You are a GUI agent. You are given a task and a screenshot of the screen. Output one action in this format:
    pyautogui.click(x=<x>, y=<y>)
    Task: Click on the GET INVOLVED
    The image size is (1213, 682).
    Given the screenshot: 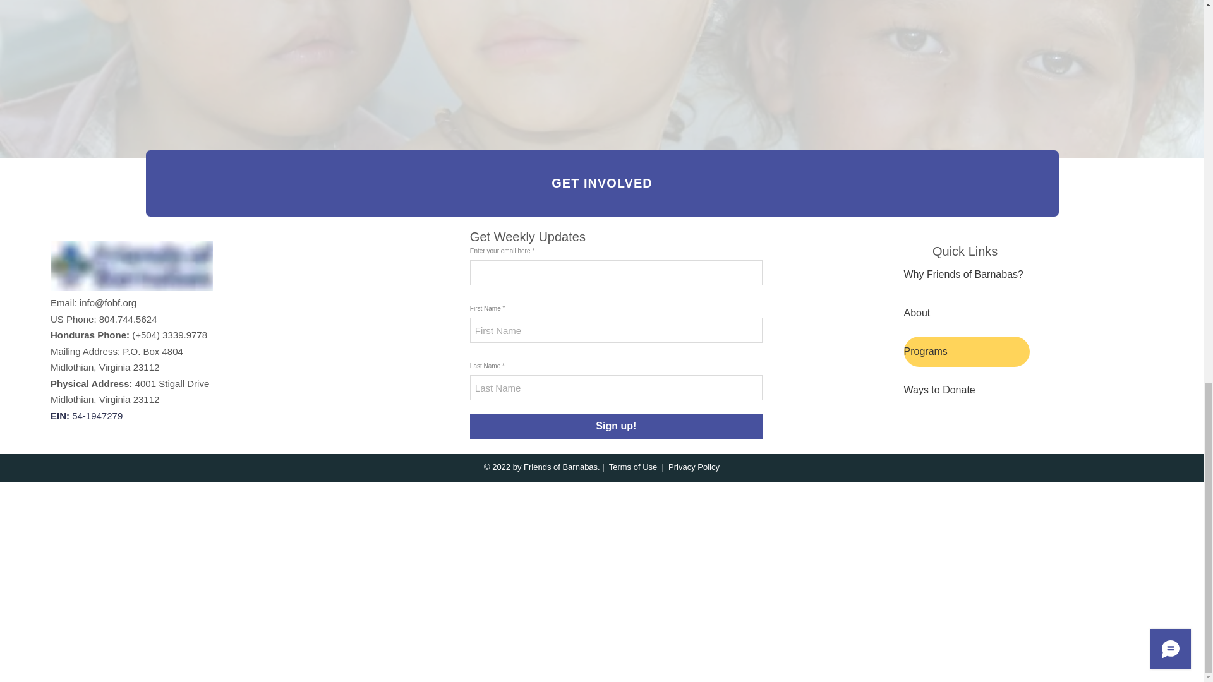 What is the action you would take?
    pyautogui.click(x=601, y=183)
    